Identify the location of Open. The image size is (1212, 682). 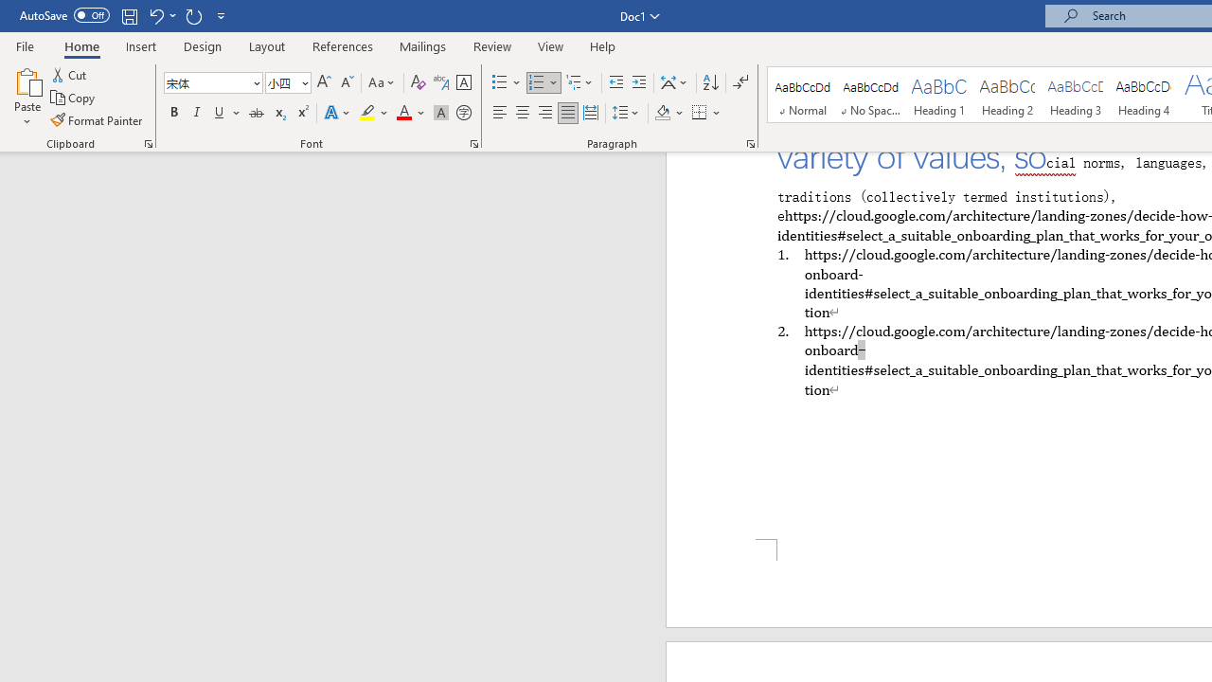
(303, 82).